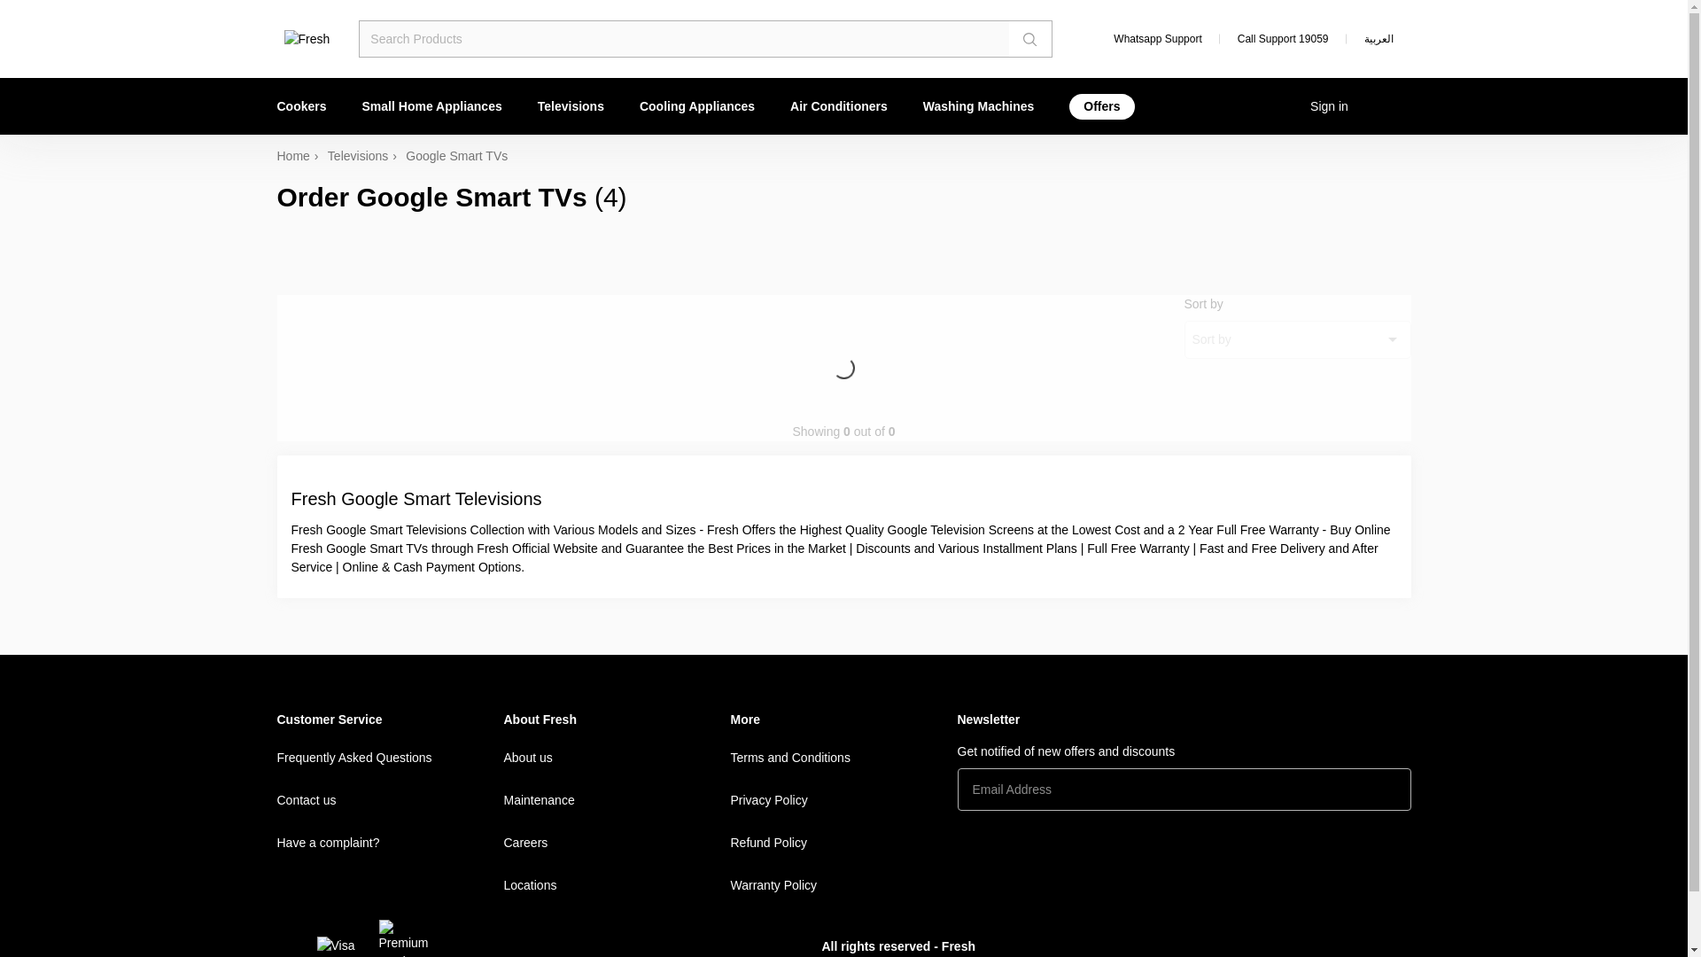 This screenshot has width=1701, height=957. What do you see at coordinates (390, 757) in the screenshot?
I see `Frequently Asked Questions` at bounding box center [390, 757].